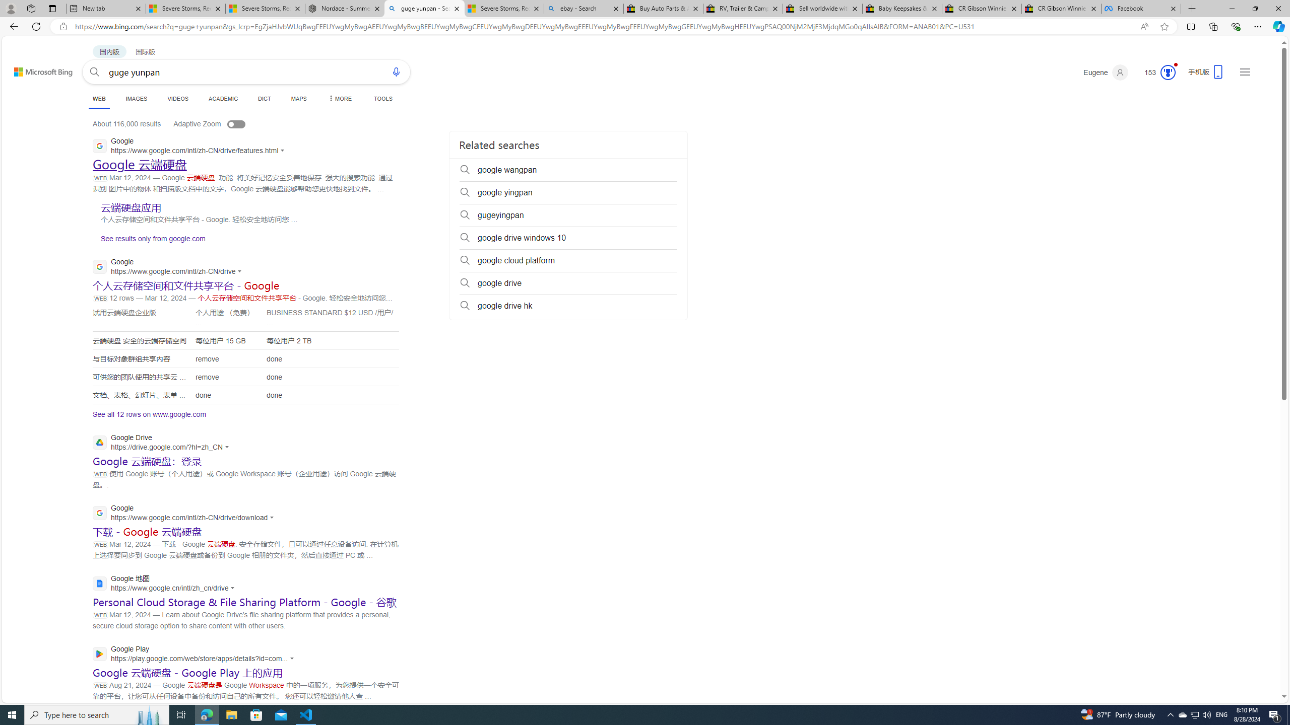 The height and width of the screenshot is (725, 1290). I want to click on Address and search bar, so click(604, 27).